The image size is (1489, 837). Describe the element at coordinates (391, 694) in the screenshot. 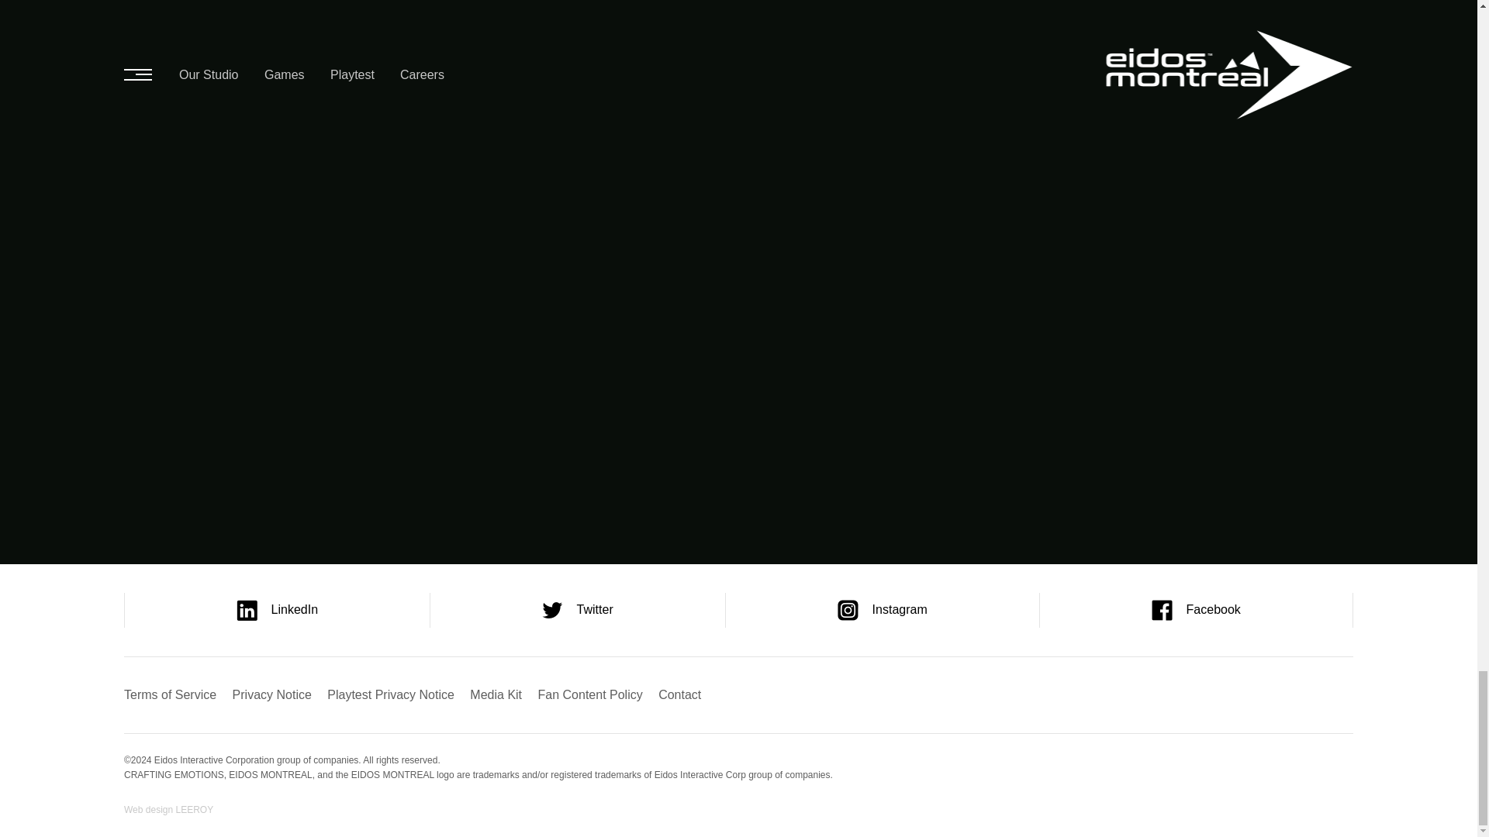

I see `Playtest Privacy Notice` at that location.